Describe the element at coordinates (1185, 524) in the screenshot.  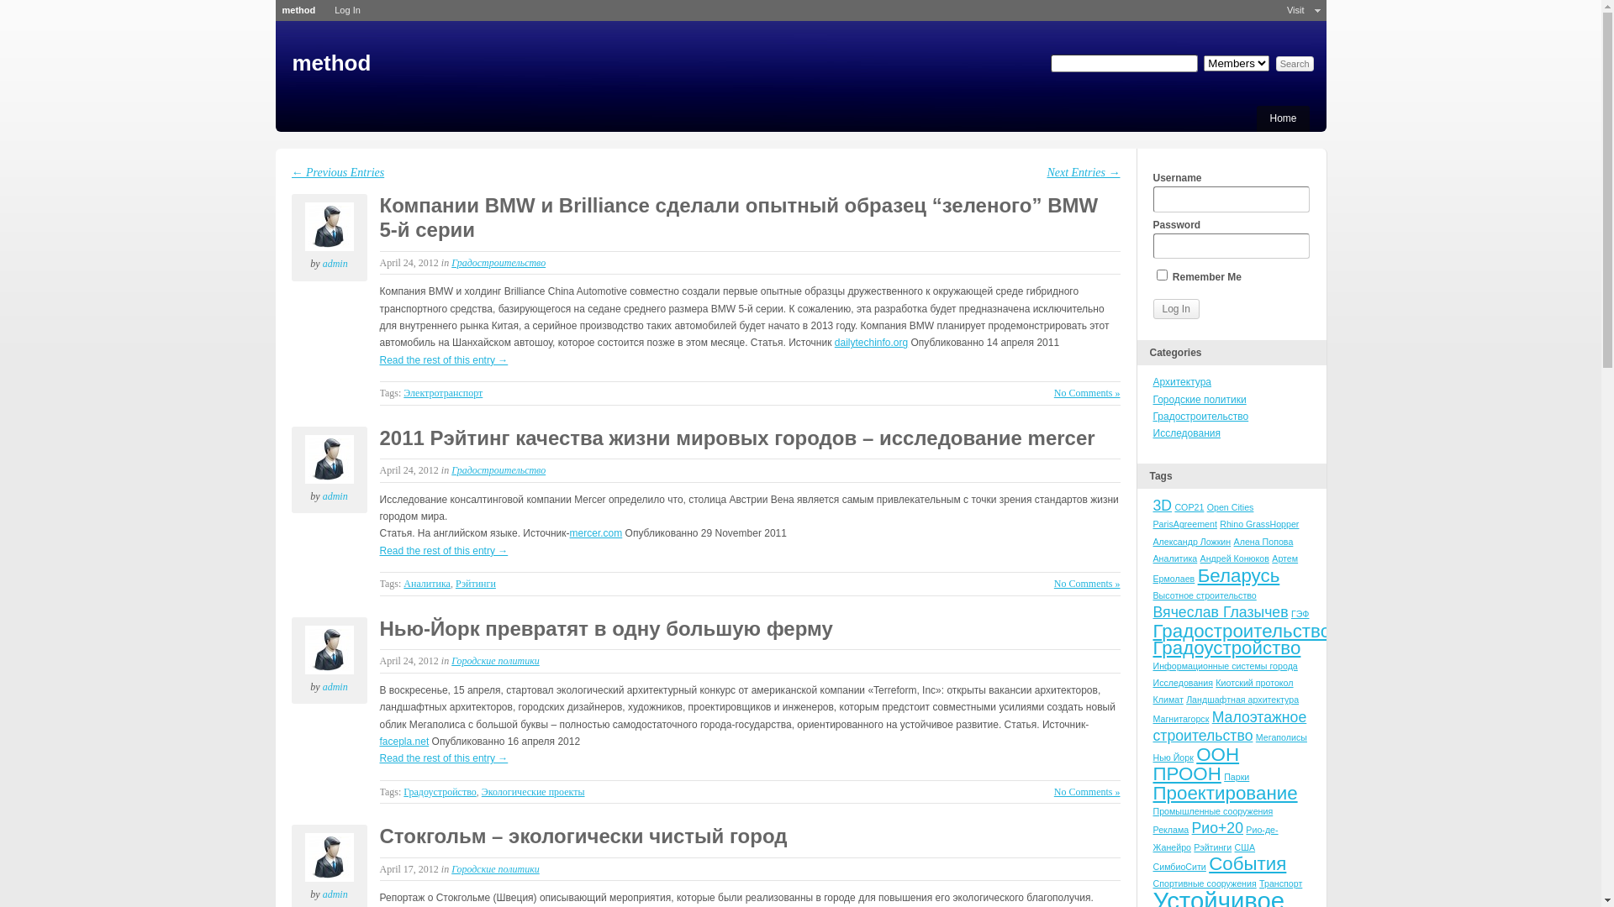
I see `ParisAgreement` at that location.